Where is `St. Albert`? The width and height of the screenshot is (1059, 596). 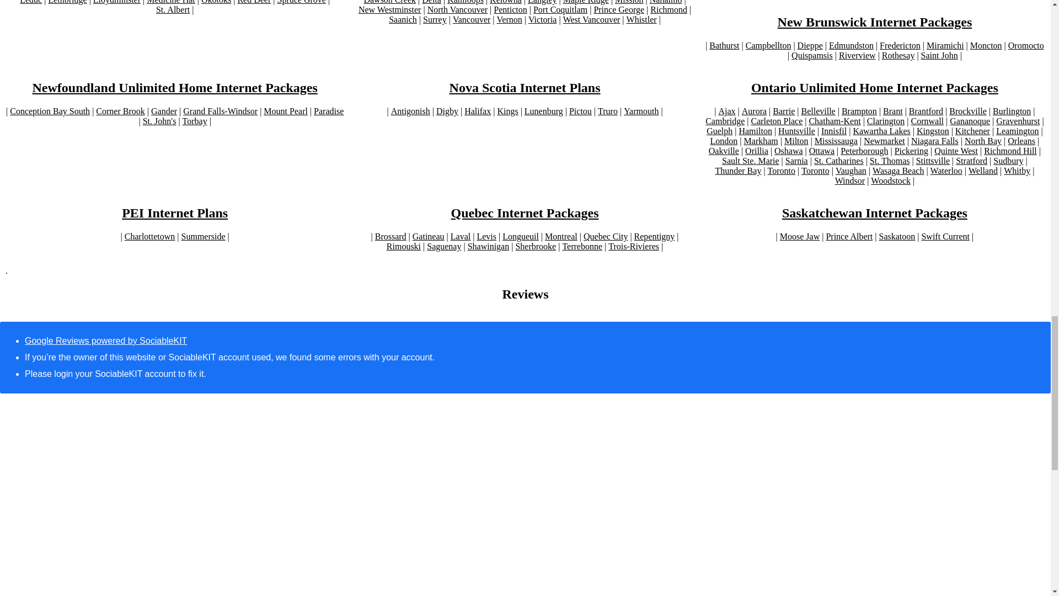
St. Albert is located at coordinates (172, 10).